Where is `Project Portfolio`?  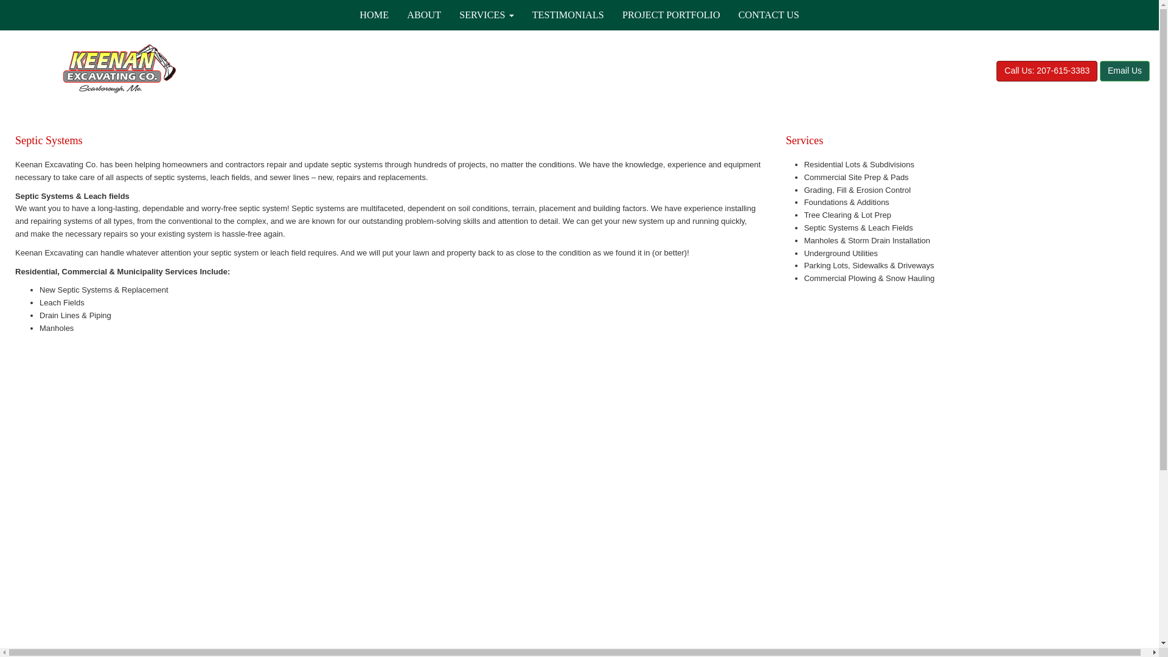 Project Portfolio is located at coordinates (671, 15).